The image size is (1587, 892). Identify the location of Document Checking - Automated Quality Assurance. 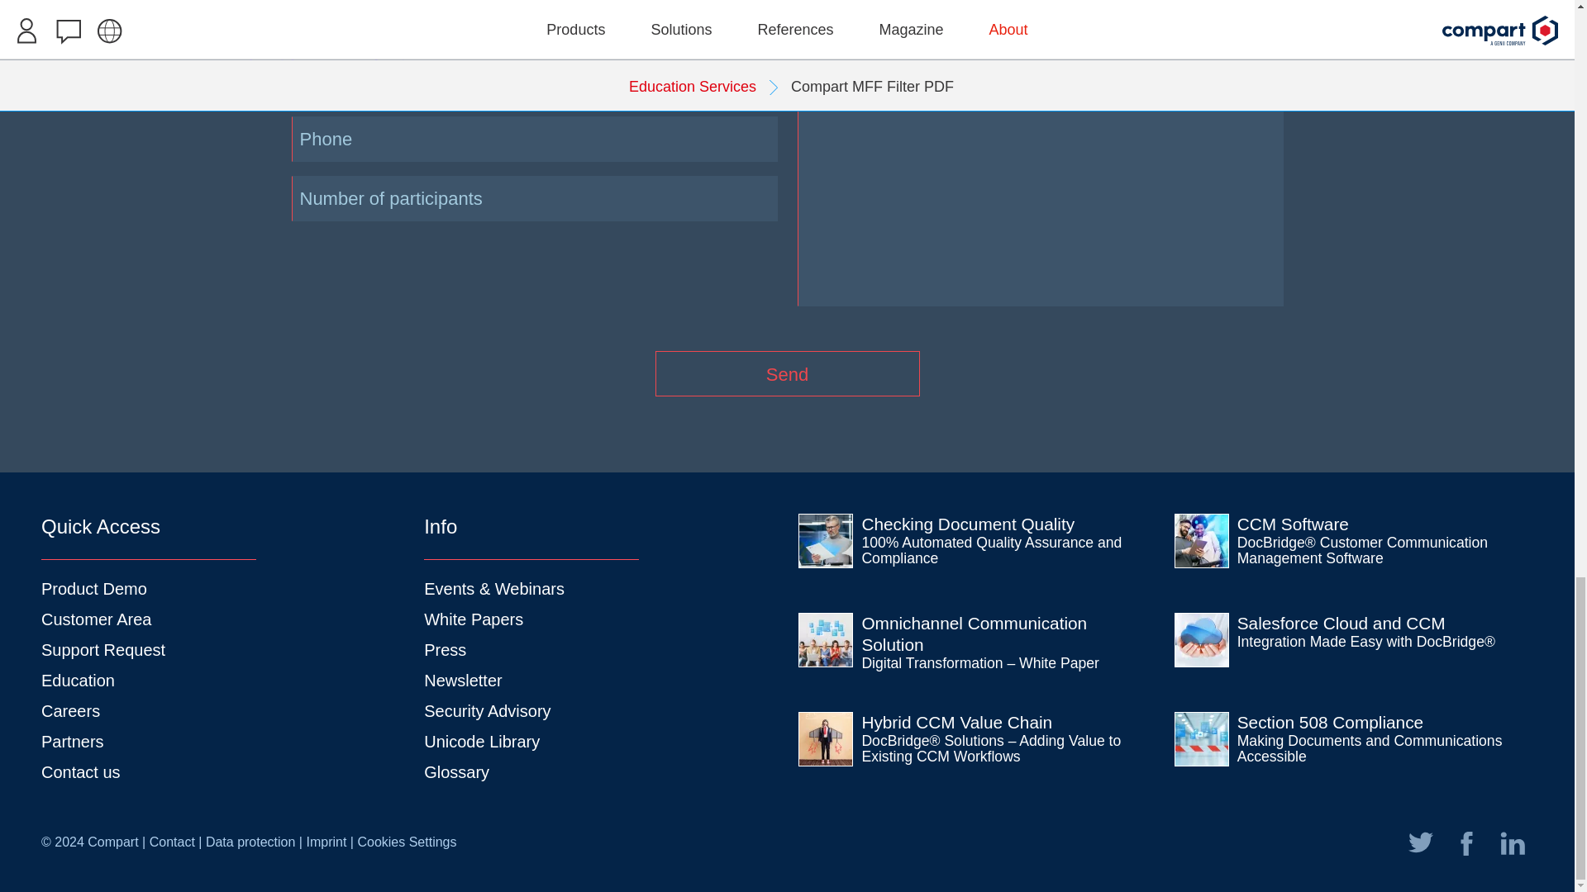
(992, 550).